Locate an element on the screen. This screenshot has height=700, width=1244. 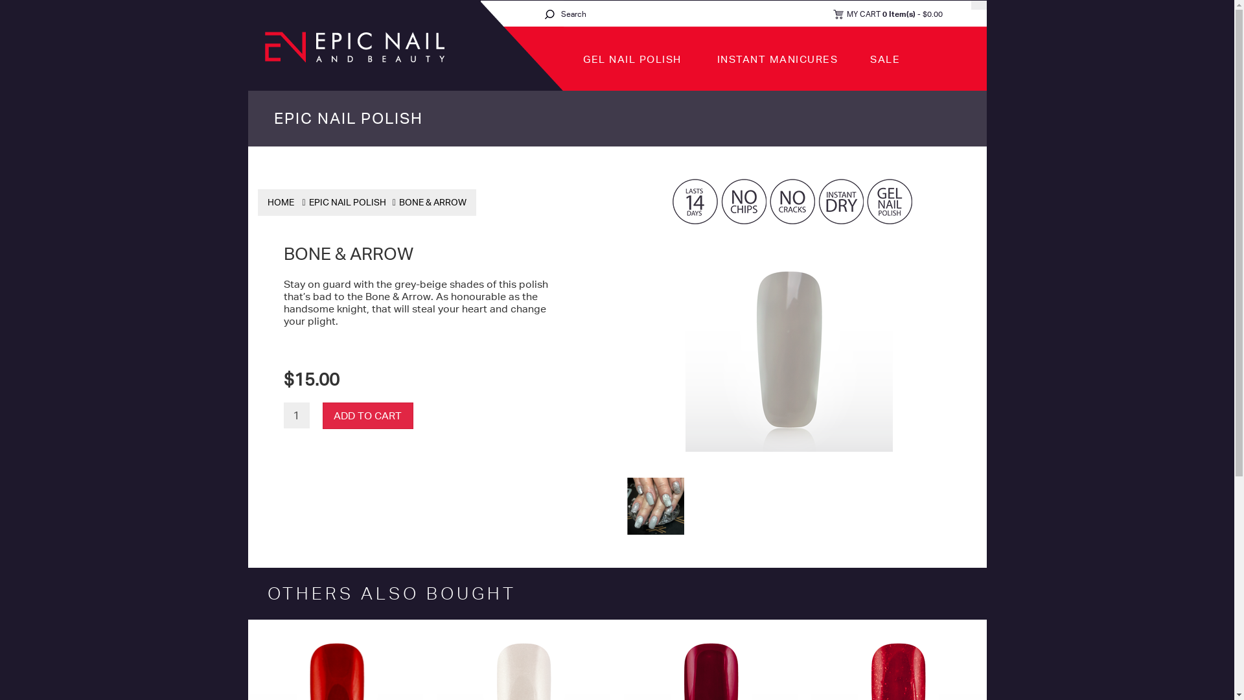
BONE & ARROW is located at coordinates (433, 202).